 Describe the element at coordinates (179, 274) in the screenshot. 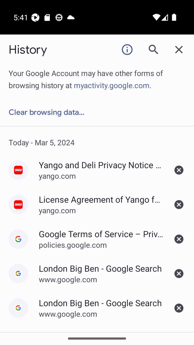

I see `London Big Ben - Google Search Remove` at that location.